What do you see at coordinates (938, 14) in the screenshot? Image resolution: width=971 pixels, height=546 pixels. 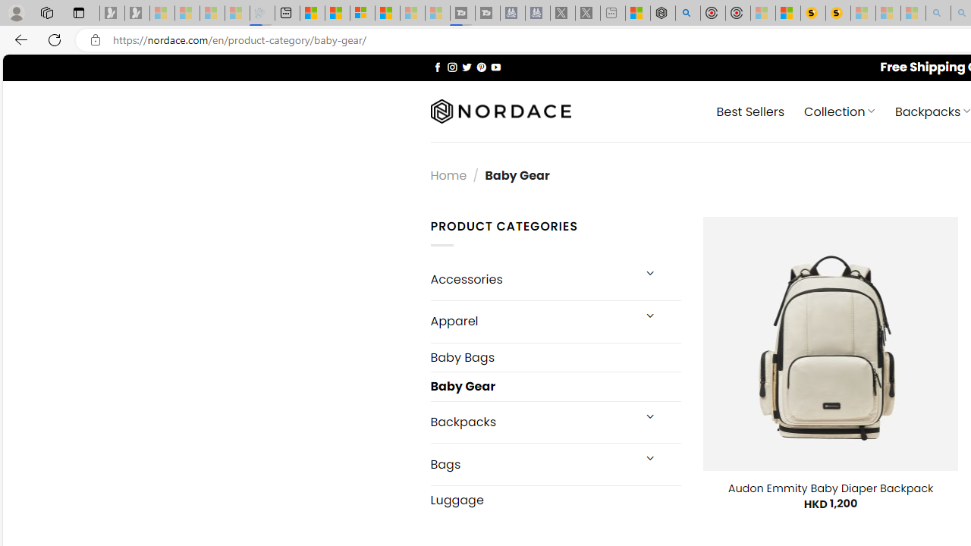 I see `amazon - Search - Sleeping` at bounding box center [938, 14].